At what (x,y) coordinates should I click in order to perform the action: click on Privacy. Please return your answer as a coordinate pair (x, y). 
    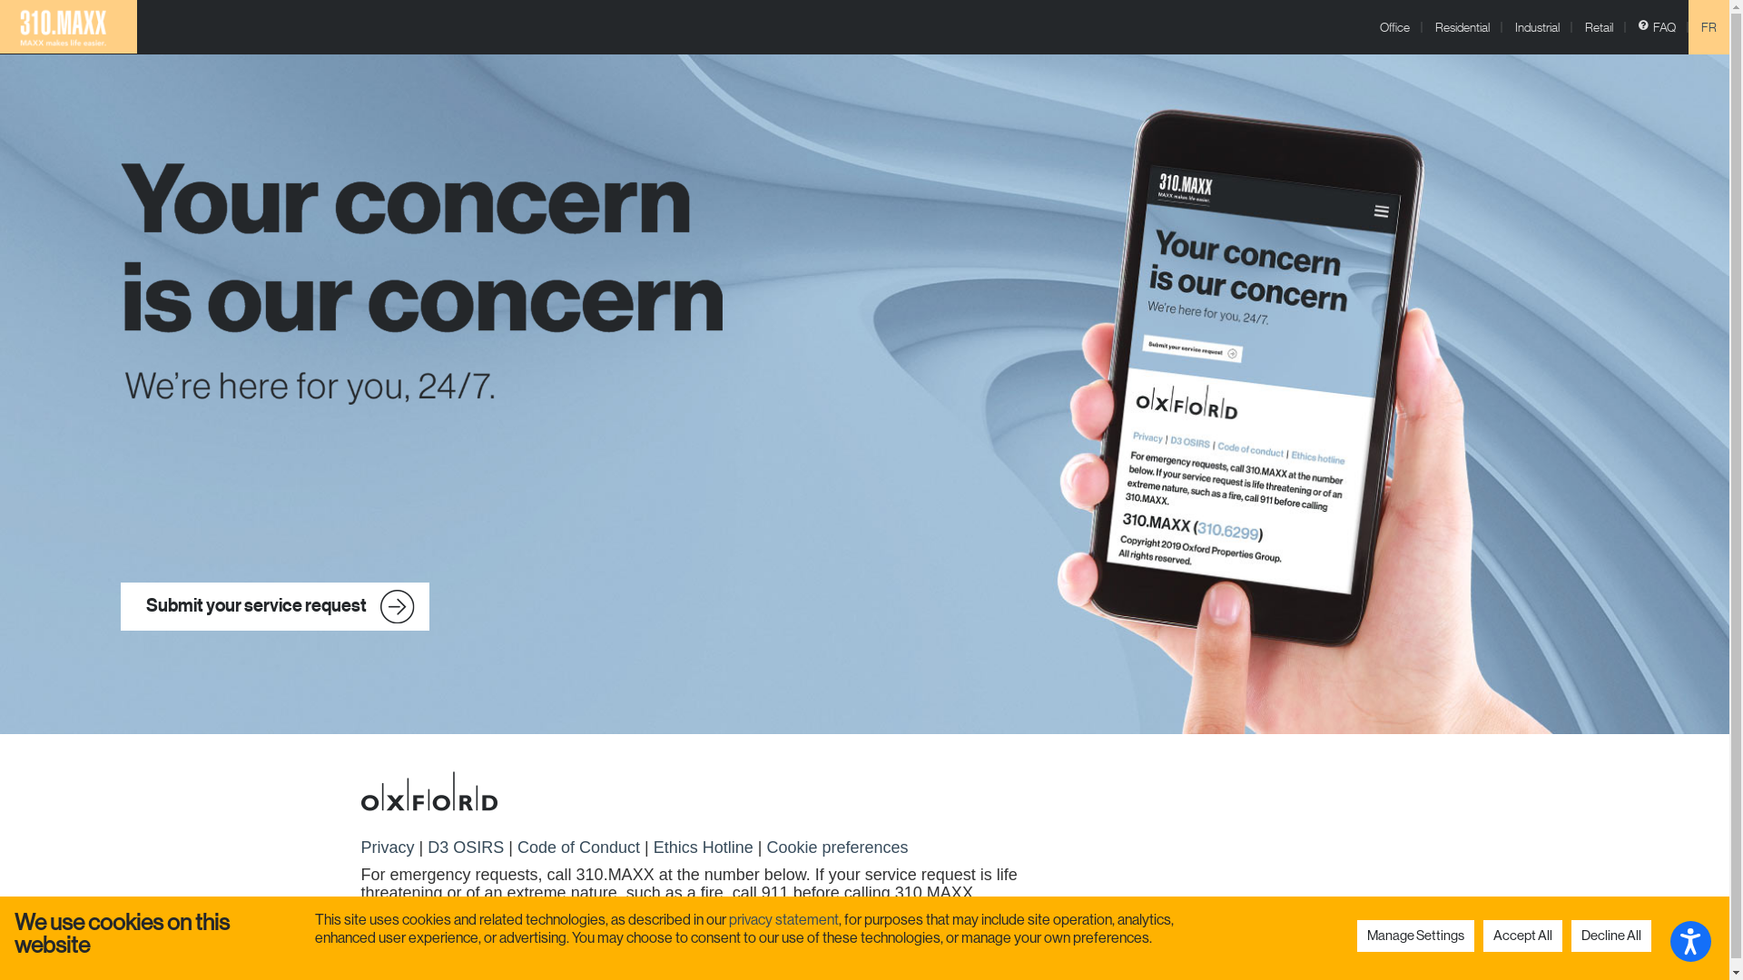
    Looking at the image, I should click on (390, 848).